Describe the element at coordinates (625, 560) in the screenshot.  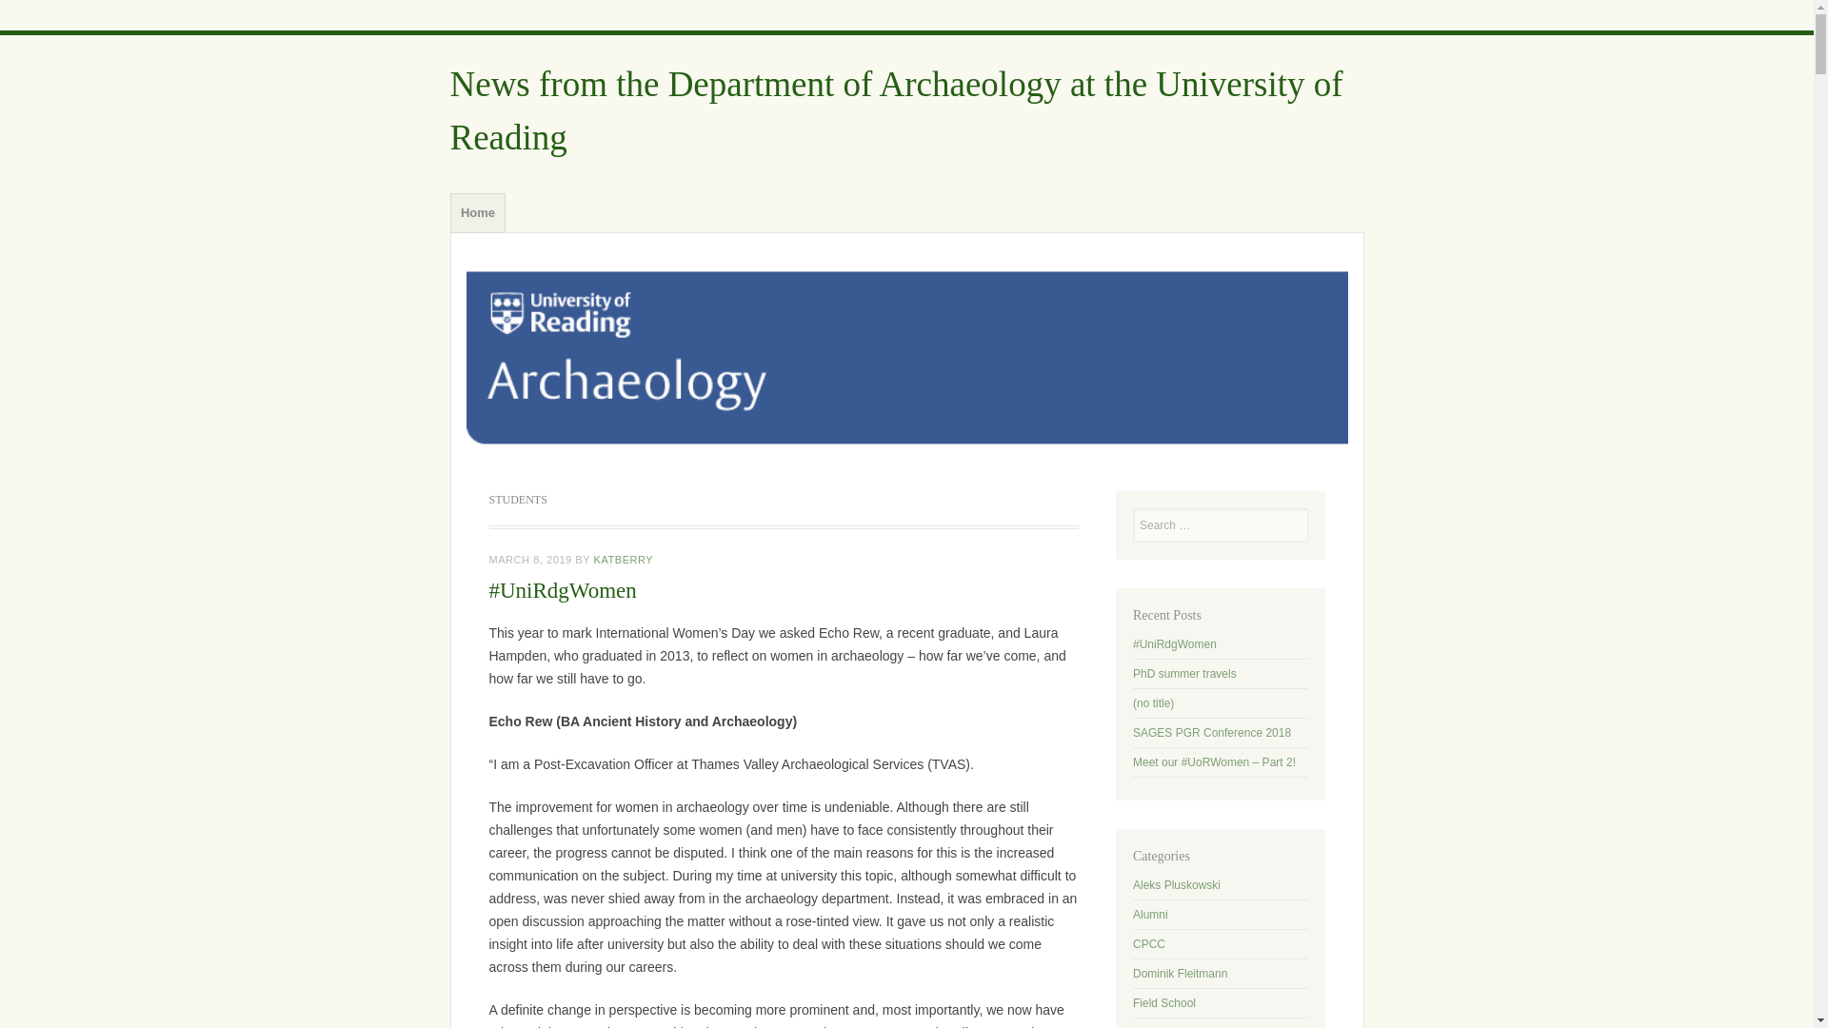
I see `View all posts by katberry` at that location.